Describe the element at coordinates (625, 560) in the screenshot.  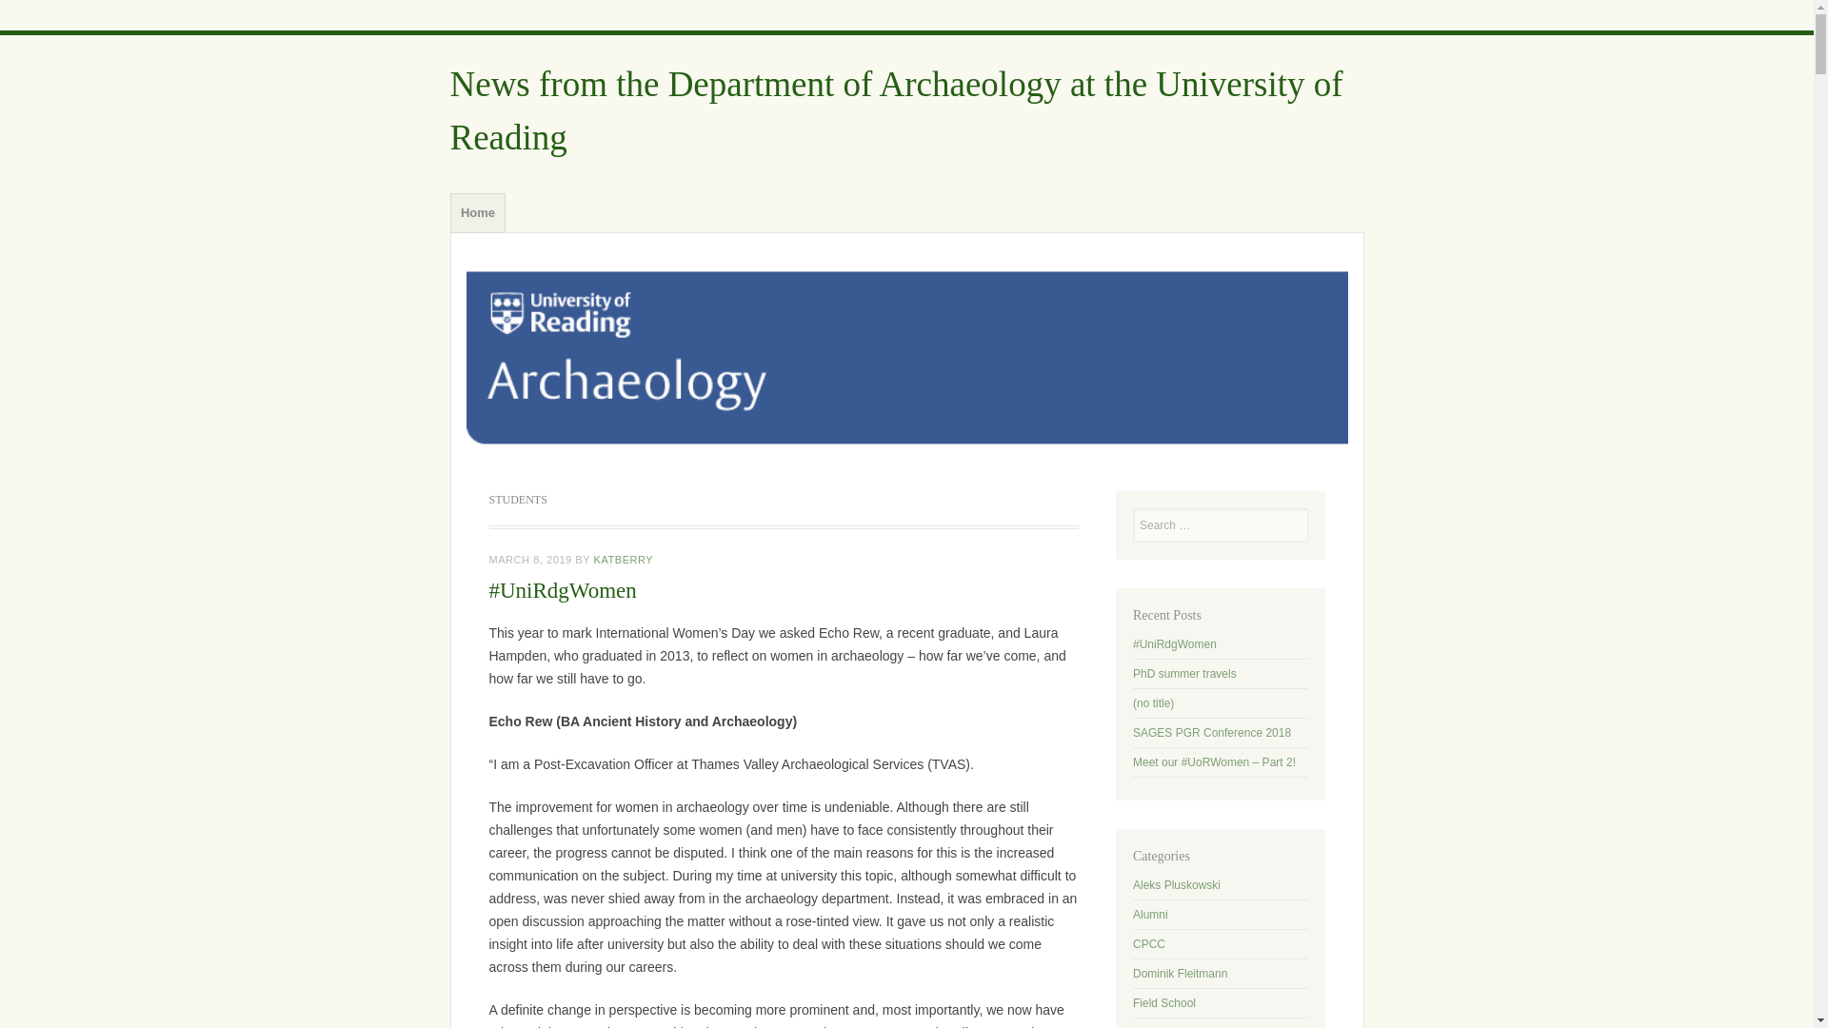
I see `View all posts by katberry` at that location.